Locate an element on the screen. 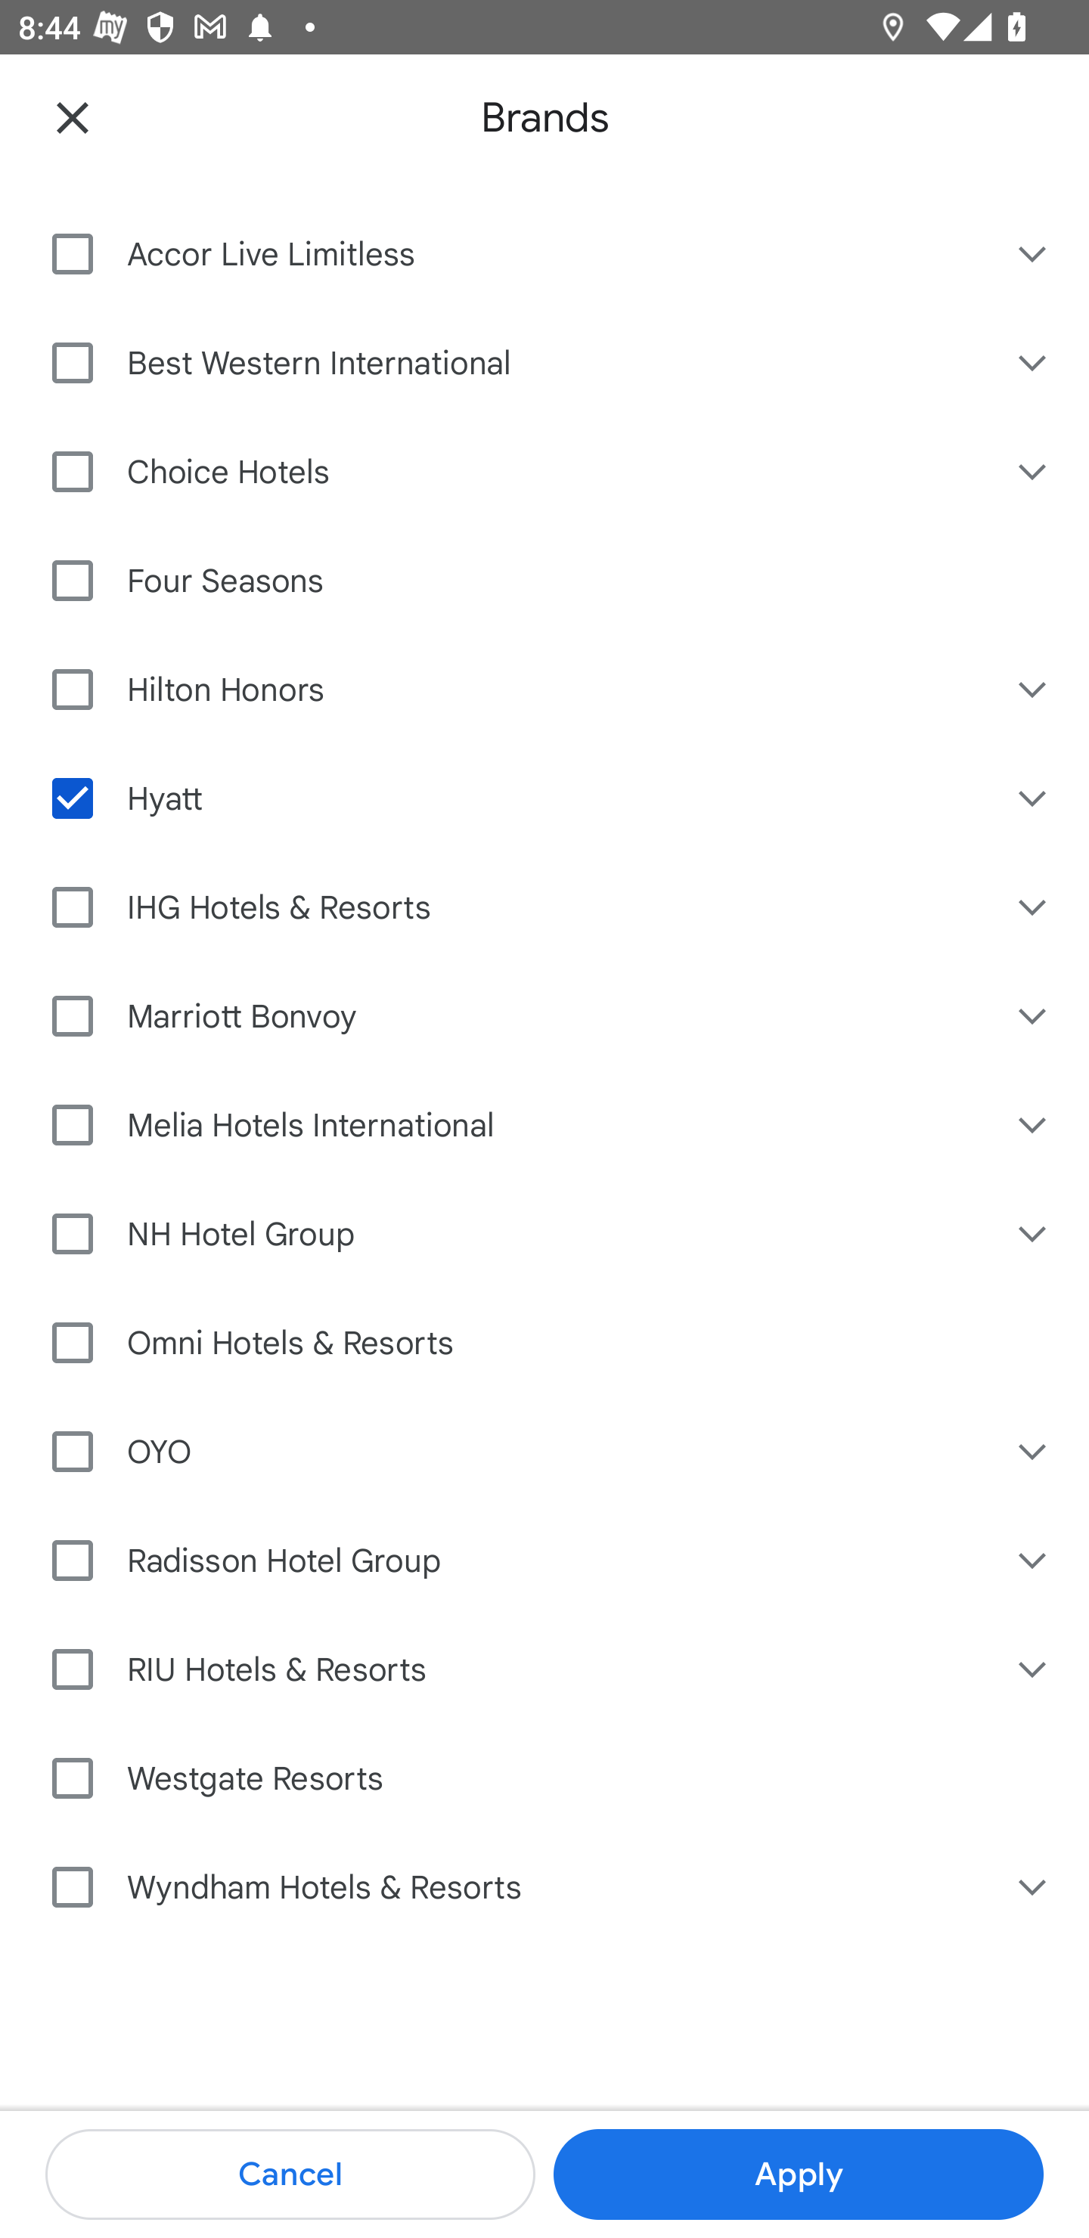  Best Western International, Activate to expand is located at coordinates (1035, 362).